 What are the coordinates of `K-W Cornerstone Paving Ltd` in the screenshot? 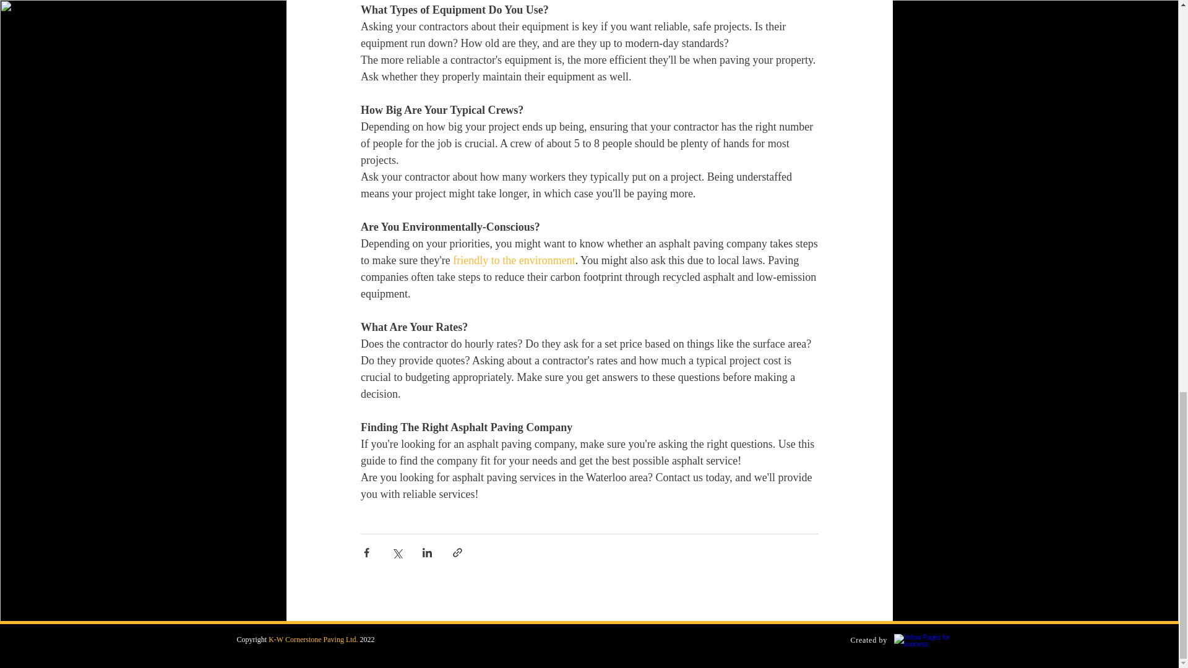 It's located at (312, 640).